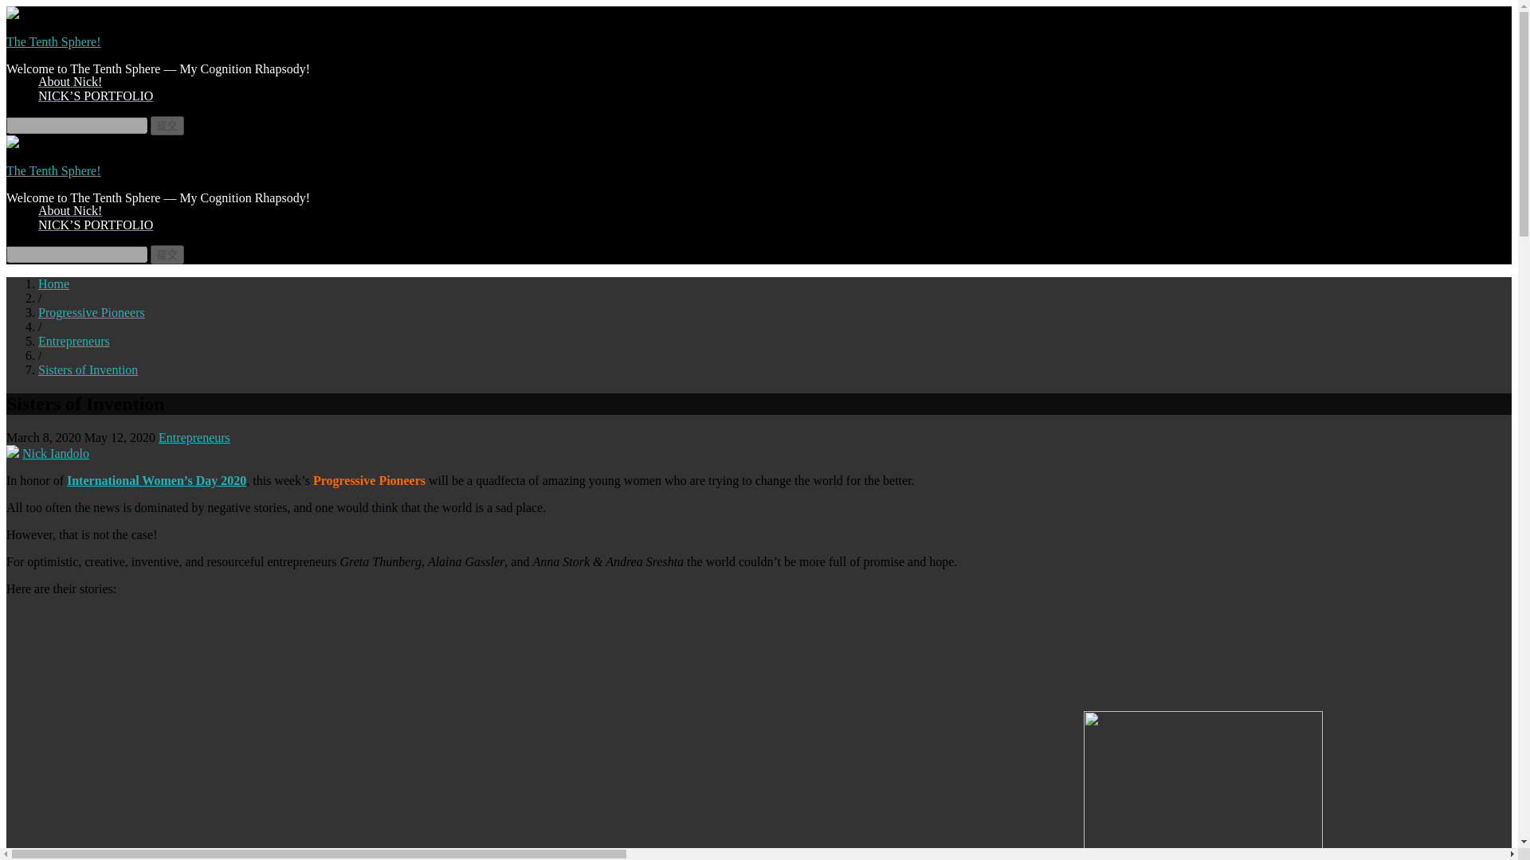 This screenshot has width=1530, height=860. I want to click on Home, so click(53, 283).